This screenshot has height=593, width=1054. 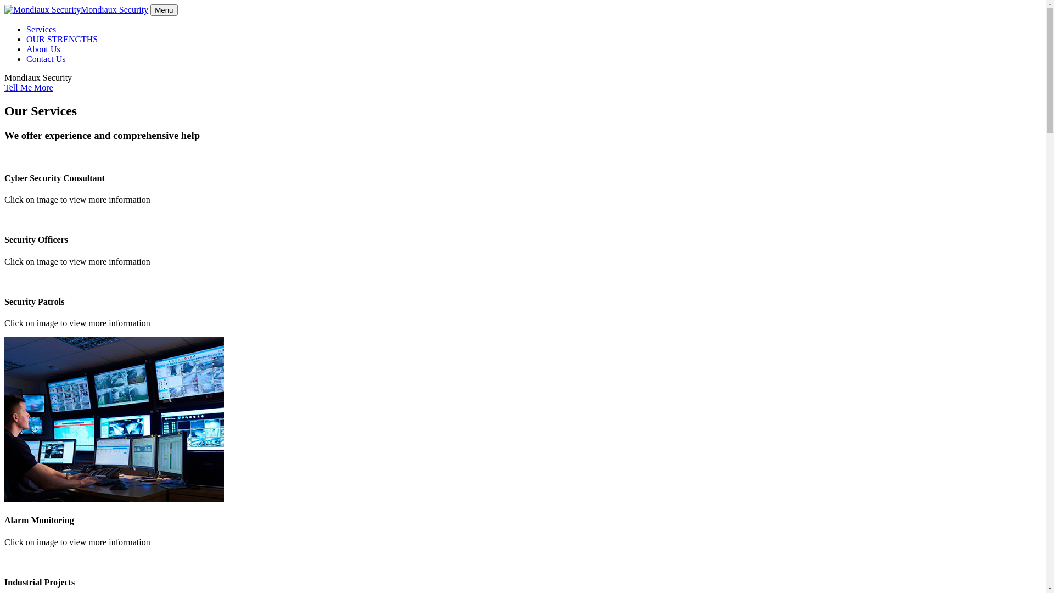 I want to click on Mondiaux Security, so click(x=76, y=10).